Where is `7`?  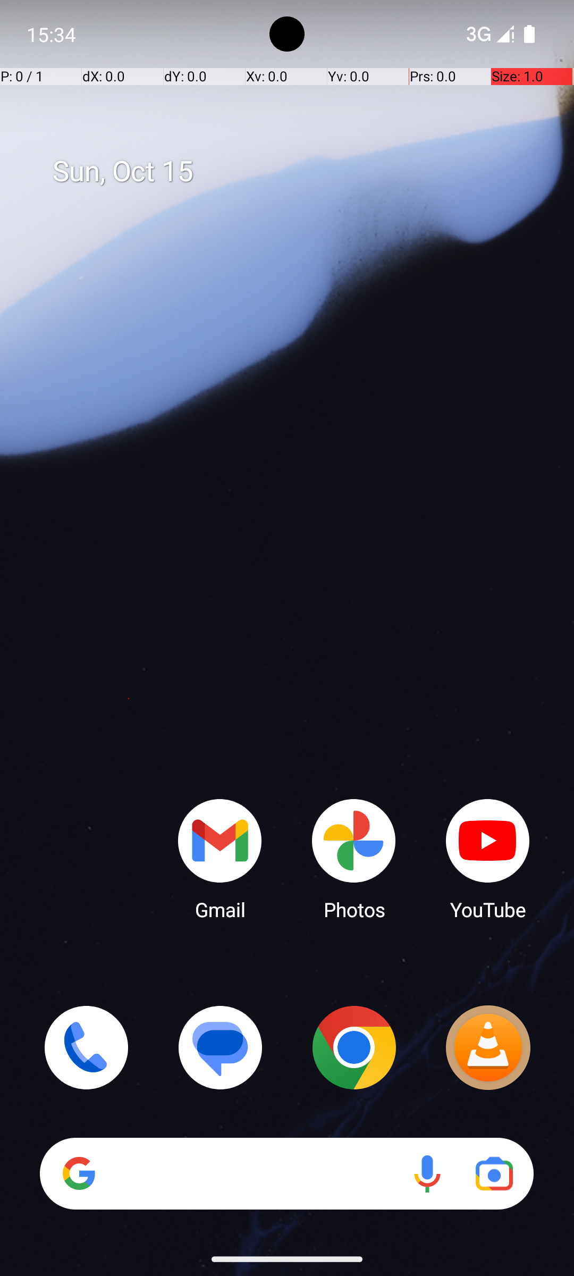
7 is located at coordinates (129, 934).